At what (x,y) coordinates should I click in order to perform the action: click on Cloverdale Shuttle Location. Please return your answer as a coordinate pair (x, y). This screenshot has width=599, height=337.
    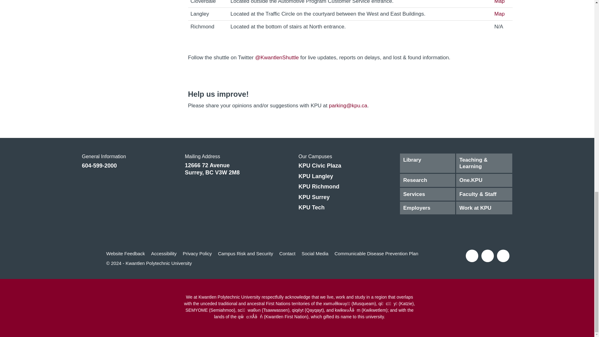
    Looking at the image, I should click on (500, 2).